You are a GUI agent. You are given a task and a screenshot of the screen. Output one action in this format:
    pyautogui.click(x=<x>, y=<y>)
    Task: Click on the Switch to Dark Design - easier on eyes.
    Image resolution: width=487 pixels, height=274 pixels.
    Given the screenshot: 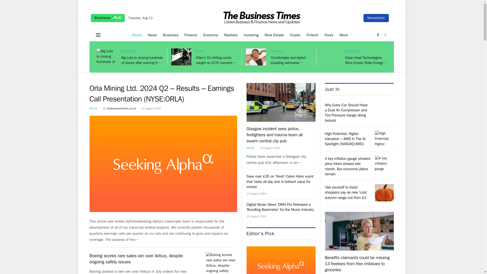 What is the action you would take?
    pyautogui.click(x=385, y=35)
    